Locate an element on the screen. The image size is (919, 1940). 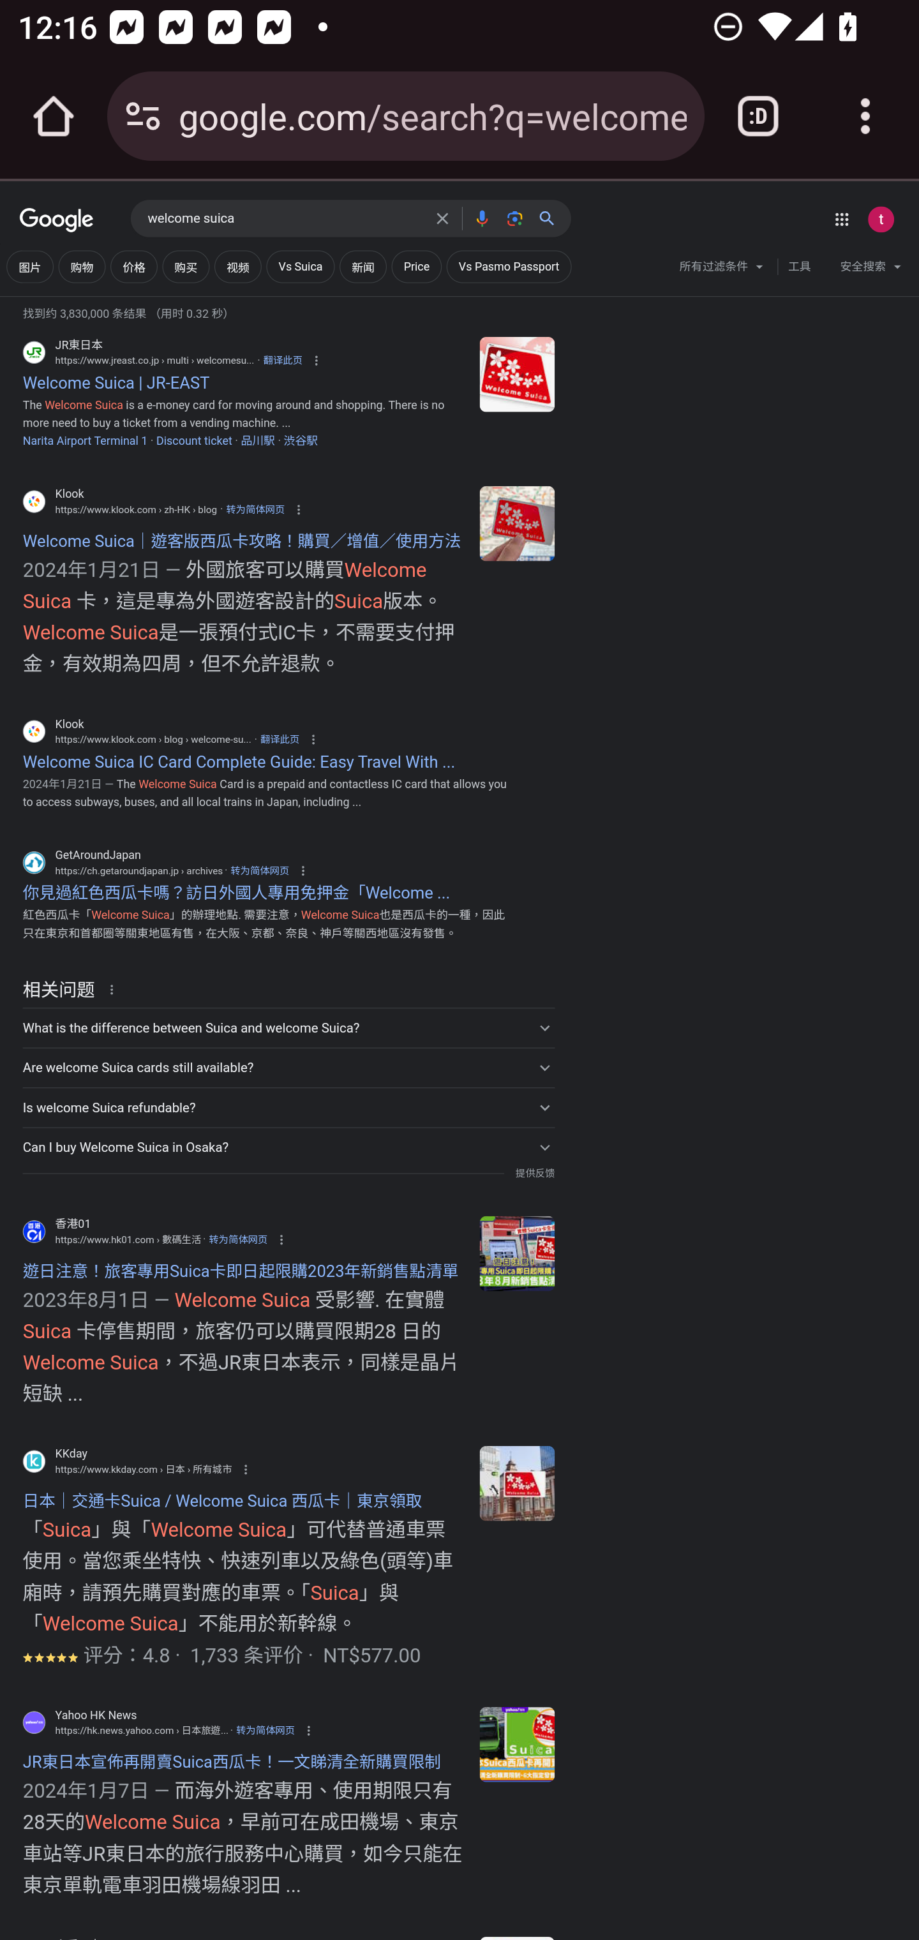
提供反馈 is located at coordinates (534, 1173).